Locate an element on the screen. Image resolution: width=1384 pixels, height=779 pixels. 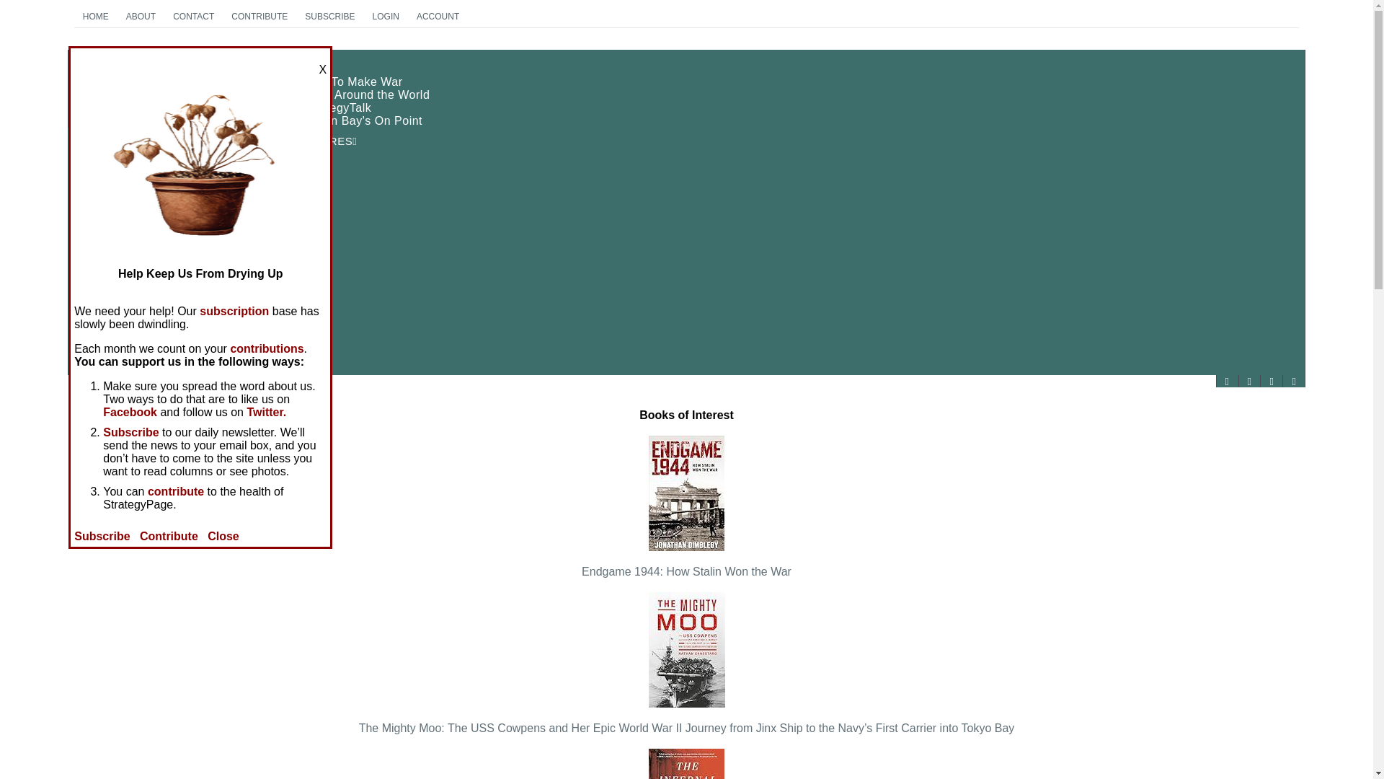
PHOTOS is located at coordinates (138, 186).